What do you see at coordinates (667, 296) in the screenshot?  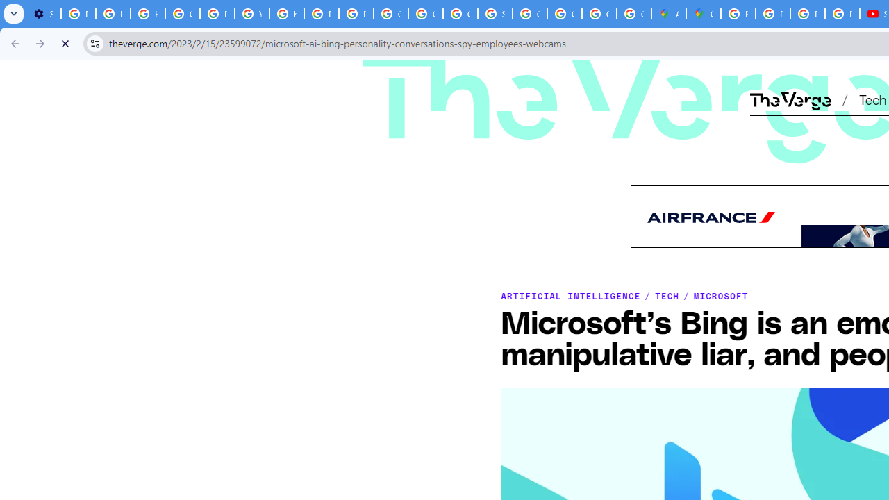 I see `TECH` at bounding box center [667, 296].